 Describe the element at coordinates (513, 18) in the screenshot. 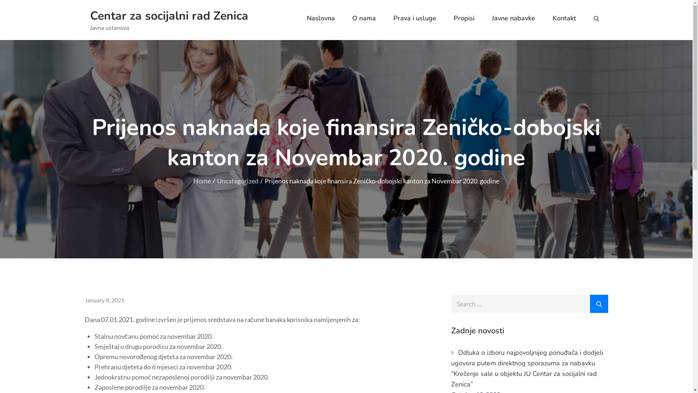

I see `Javne nabavke` at that location.